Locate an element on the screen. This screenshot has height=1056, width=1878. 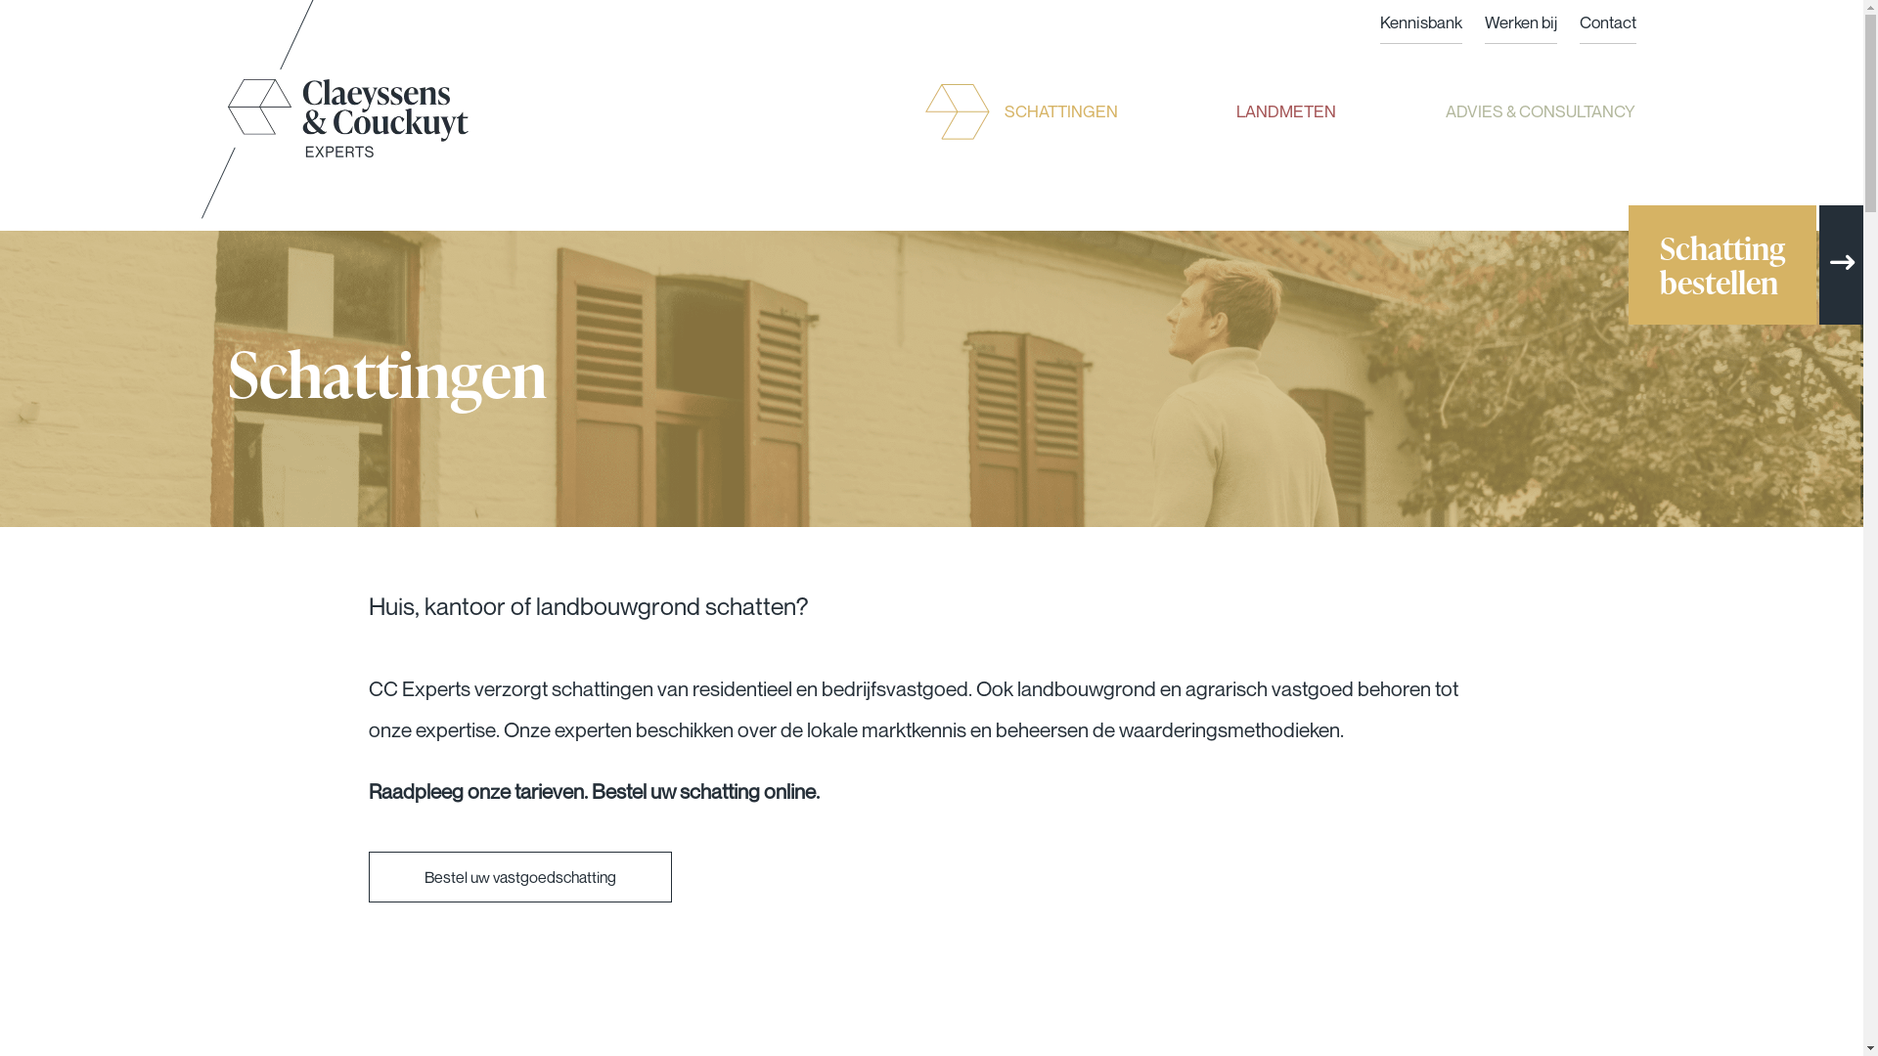
SCHATTINGEN is located at coordinates (1021, 111).